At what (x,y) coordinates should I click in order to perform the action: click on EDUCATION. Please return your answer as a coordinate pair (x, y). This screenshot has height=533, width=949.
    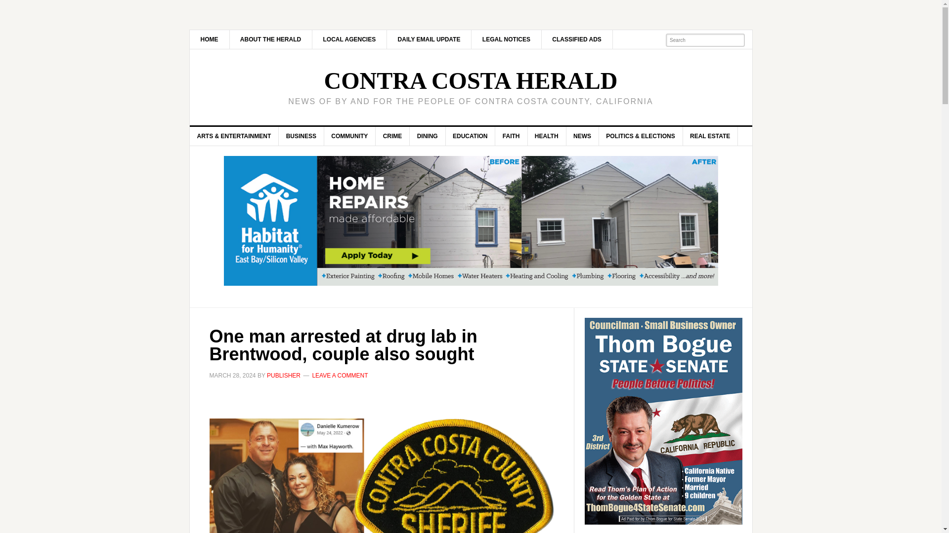
    Looking at the image, I should click on (470, 136).